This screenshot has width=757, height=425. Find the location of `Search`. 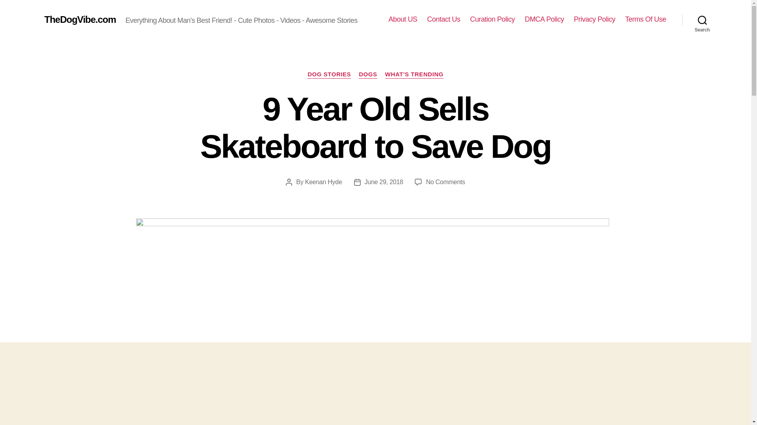

Search is located at coordinates (594, 19).